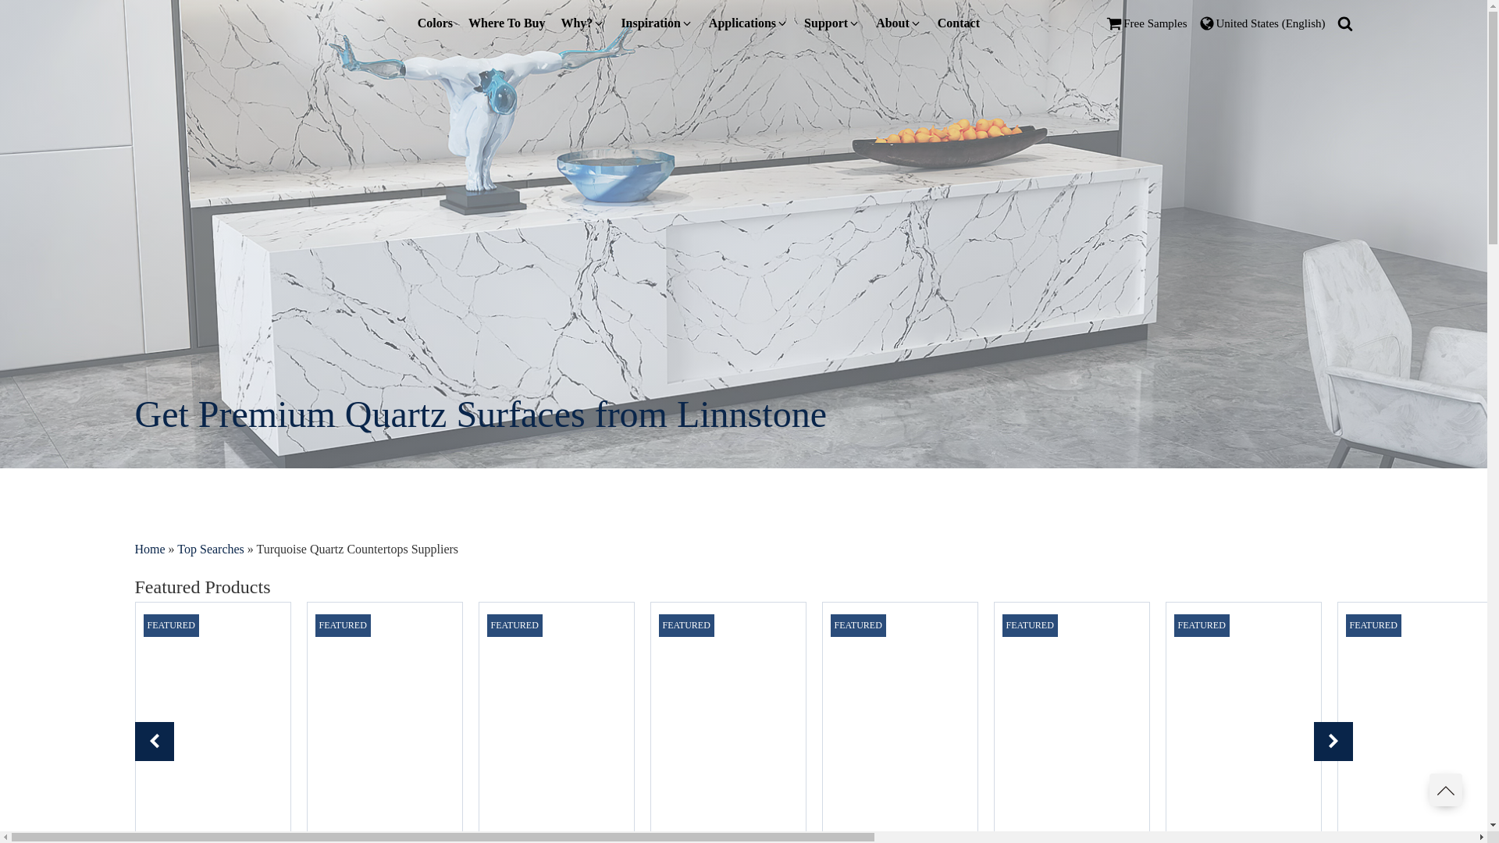  I want to click on Inspiration, so click(656, 23).